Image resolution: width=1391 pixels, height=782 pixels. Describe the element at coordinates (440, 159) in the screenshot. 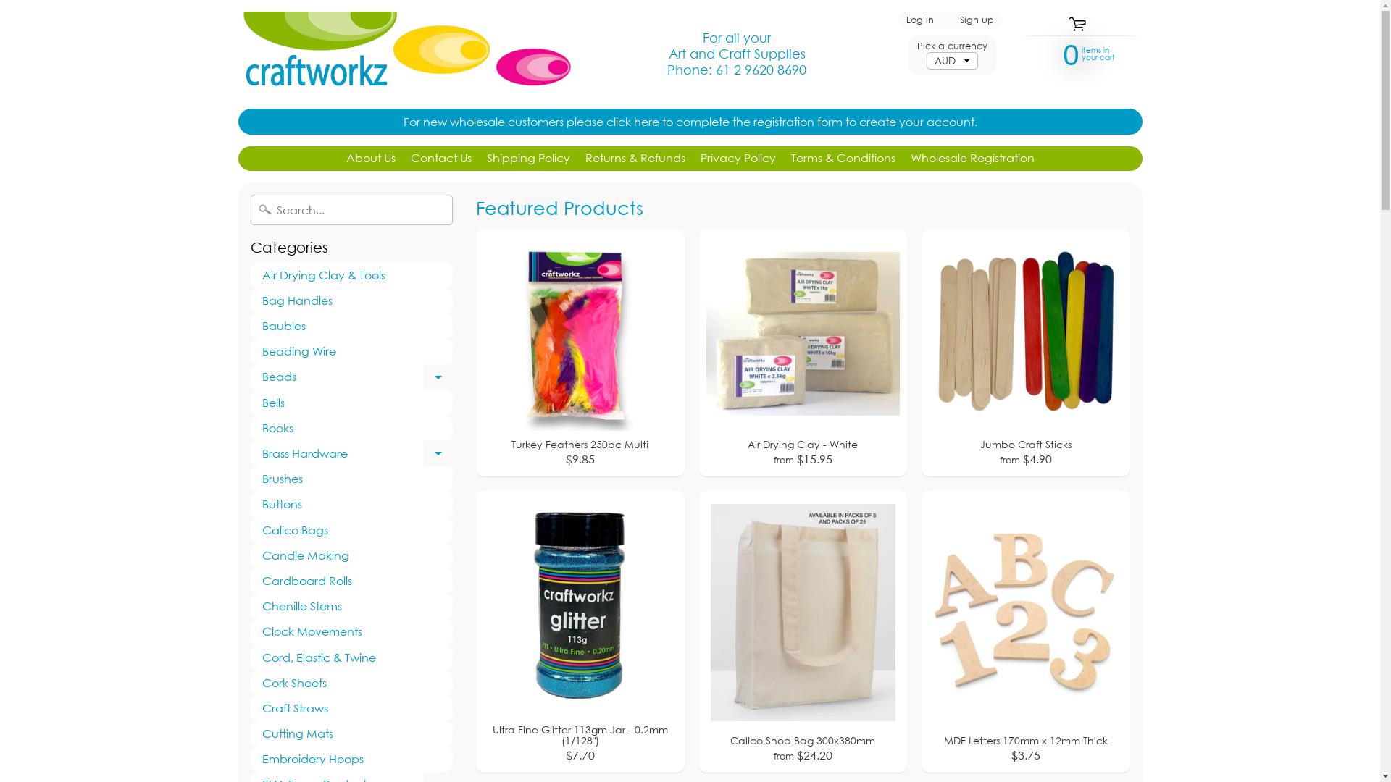

I see `Contact Us` at that location.